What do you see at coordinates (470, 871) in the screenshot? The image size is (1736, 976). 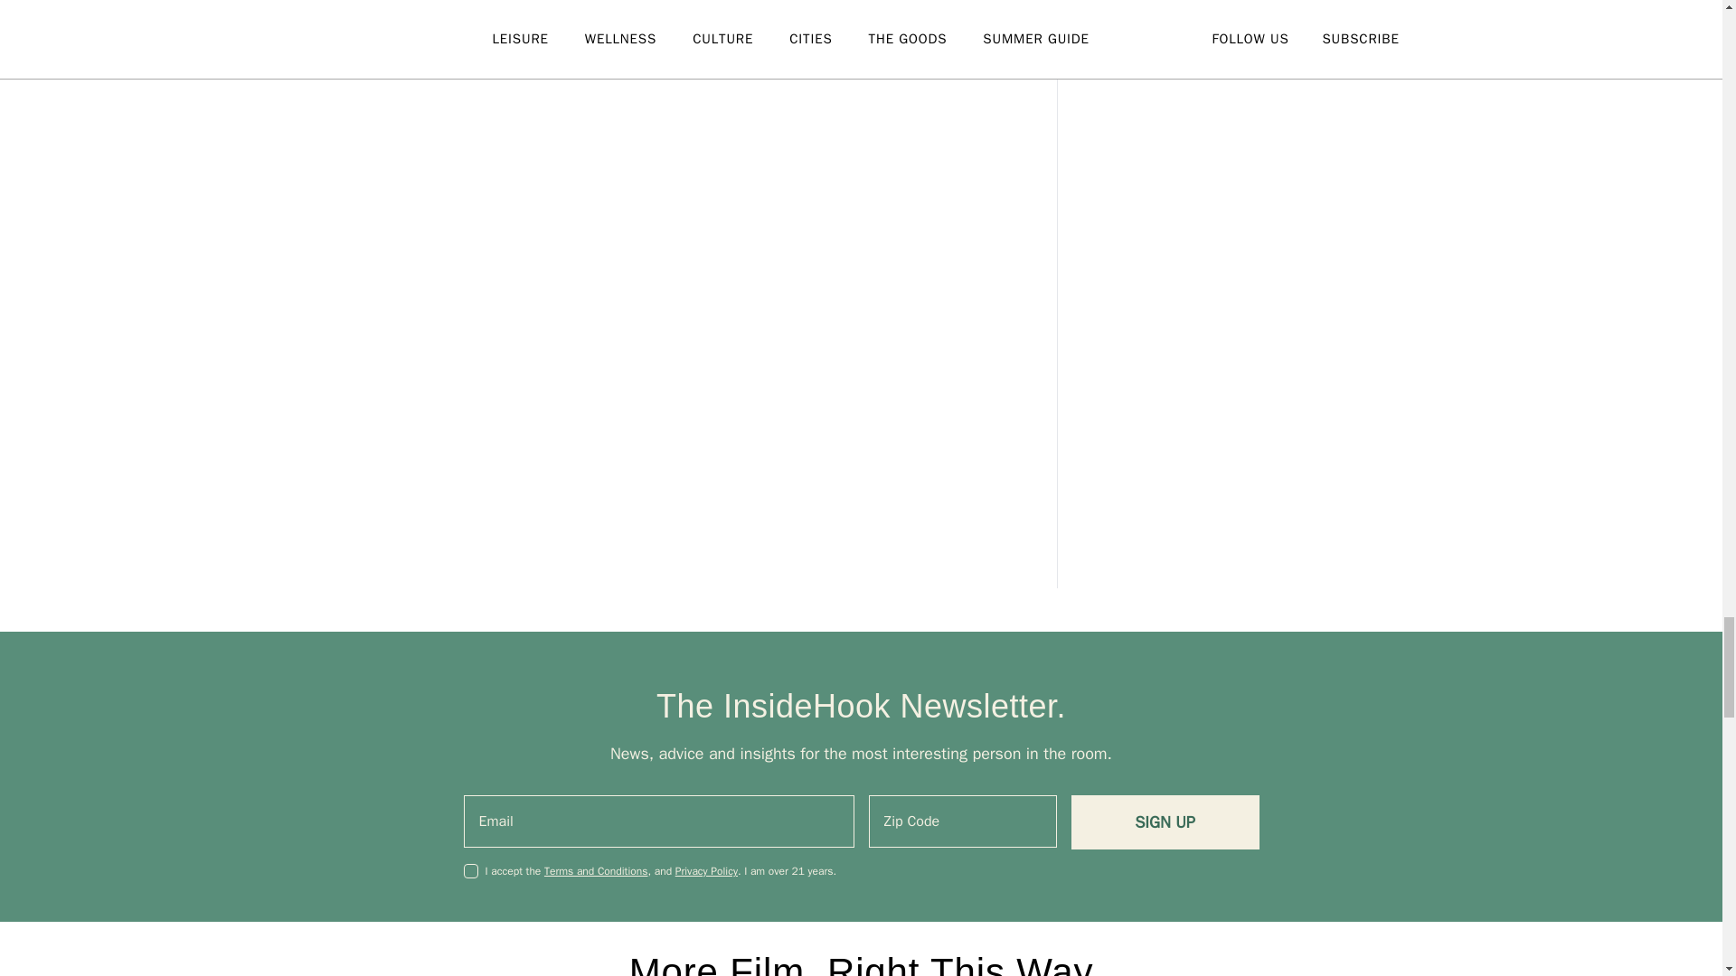 I see `on` at bounding box center [470, 871].